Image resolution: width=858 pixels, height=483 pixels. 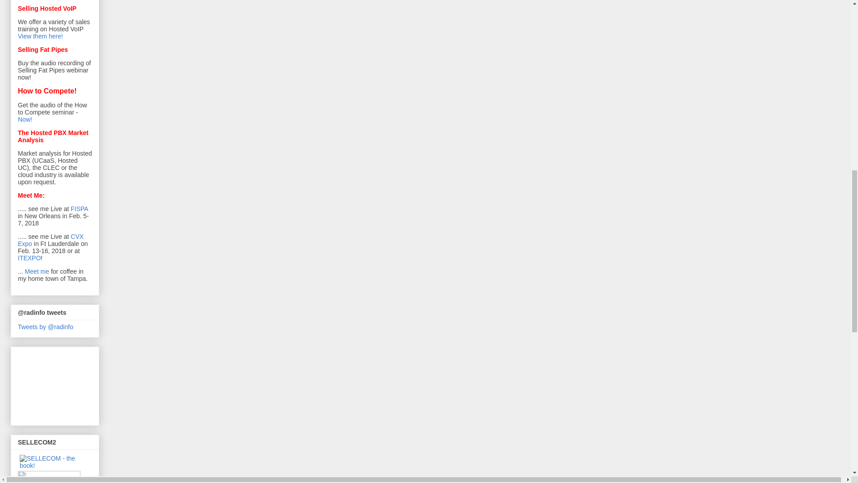 What do you see at coordinates (79, 209) in the screenshot?
I see `FISPA` at bounding box center [79, 209].